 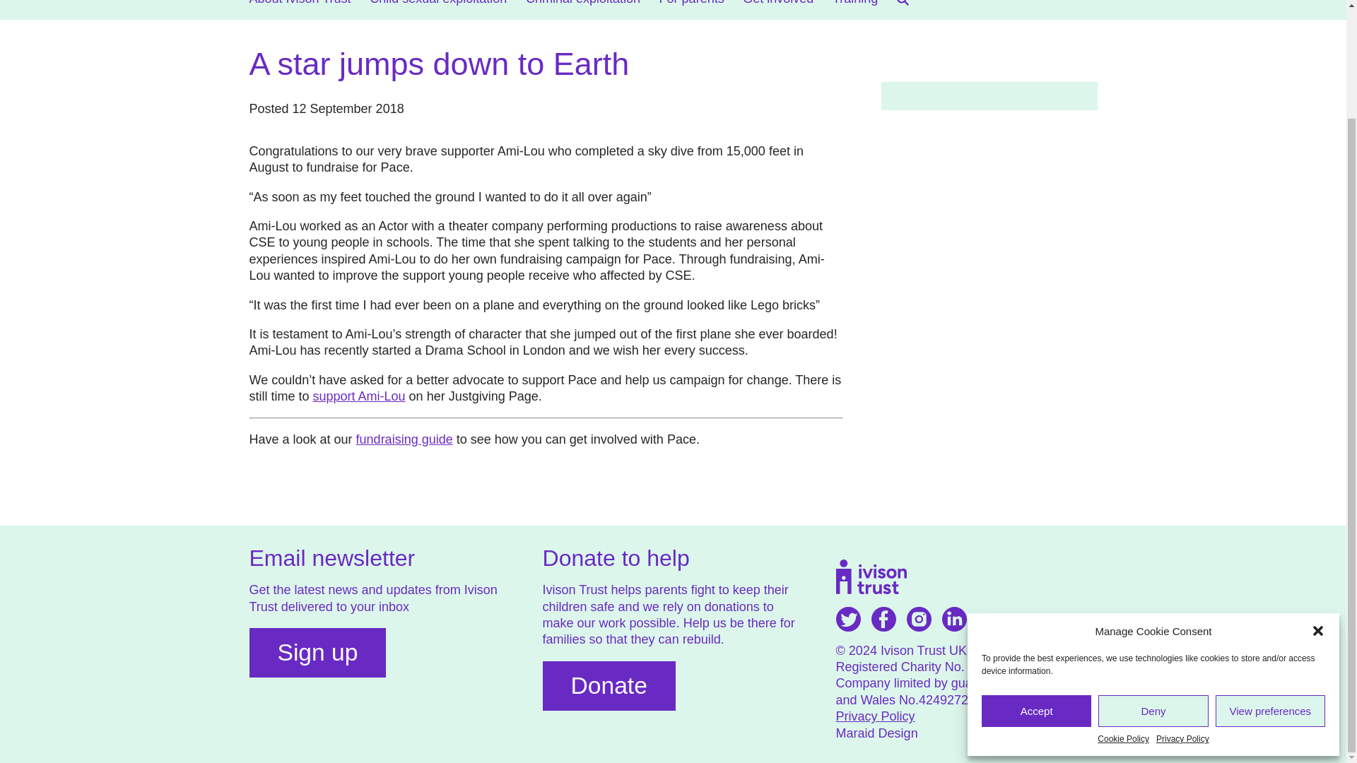 I want to click on Cookie Policy, so click(x=1124, y=609).